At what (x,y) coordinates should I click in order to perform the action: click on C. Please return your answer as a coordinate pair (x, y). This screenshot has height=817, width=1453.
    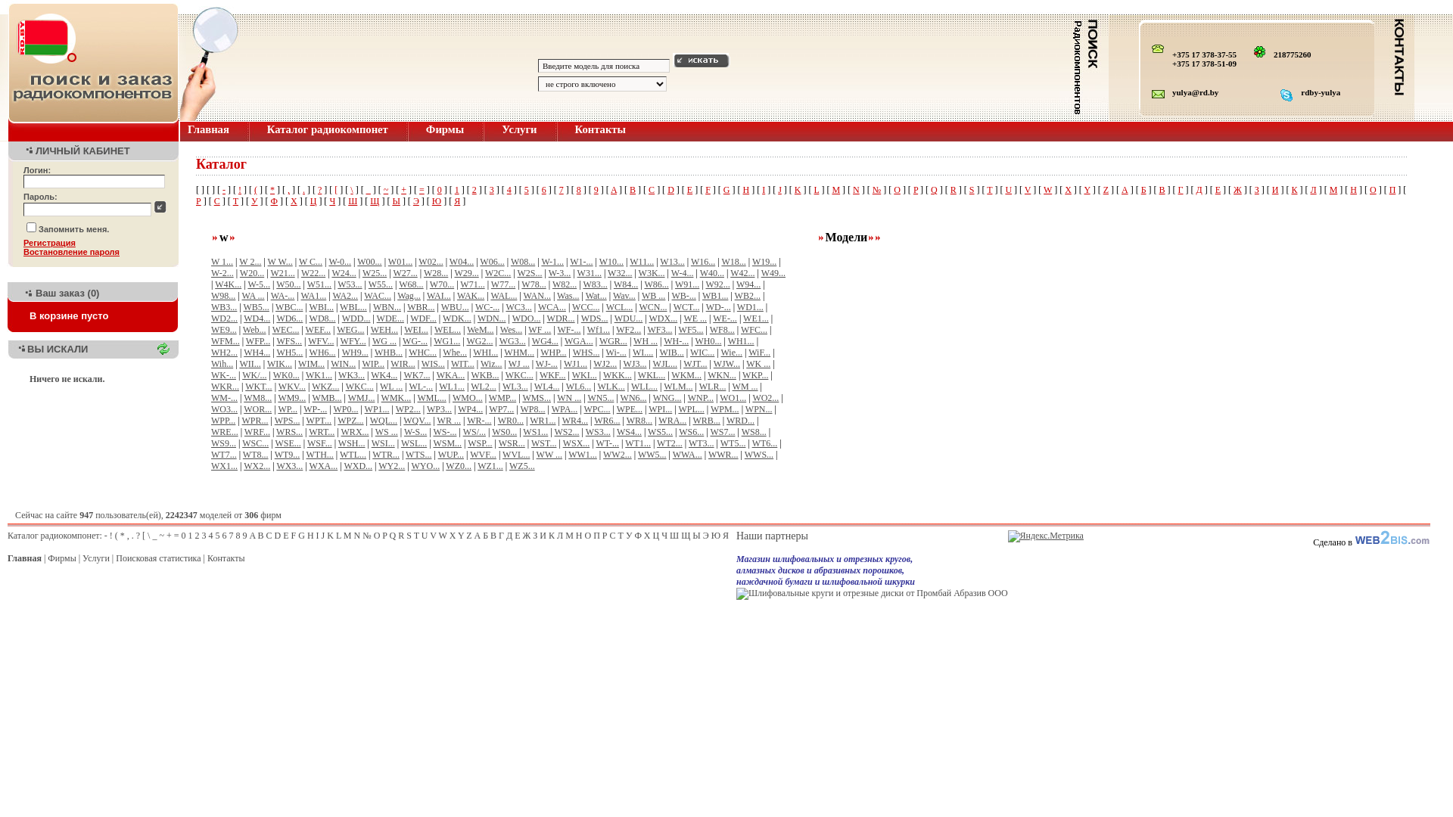
    Looking at the image, I should click on (652, 190).